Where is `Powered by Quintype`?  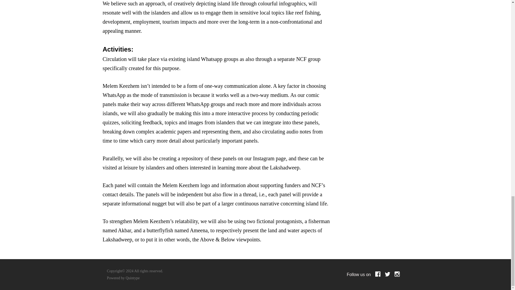 Powered by Quintype is located at coordinates (123, 278).